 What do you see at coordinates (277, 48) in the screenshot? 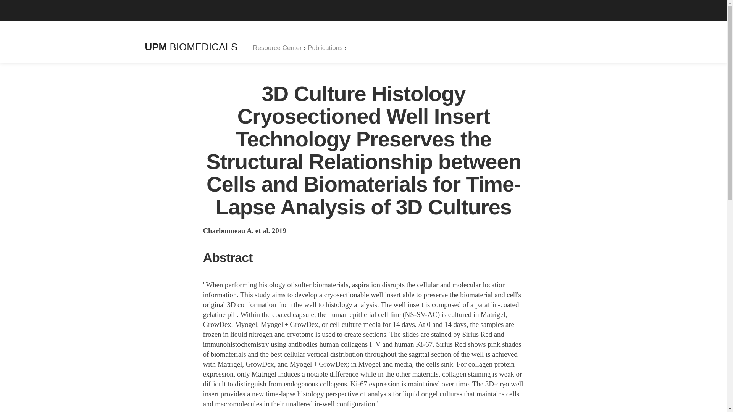
I see `Resource Center` at bounding box center [277, 48].